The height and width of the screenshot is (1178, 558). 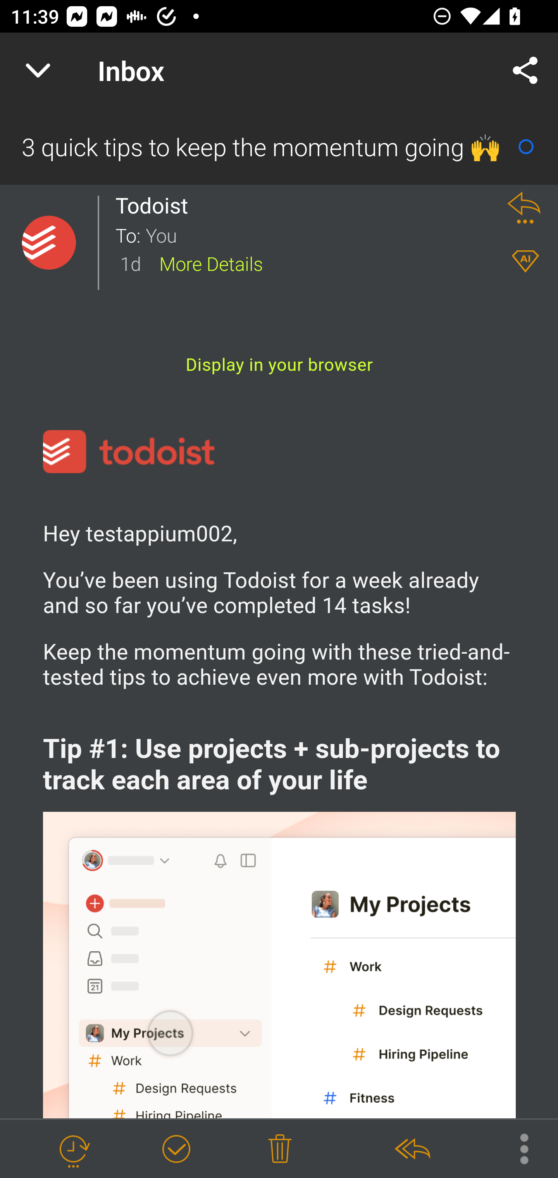 I want to click on More Details, so click(x=211, y=263).